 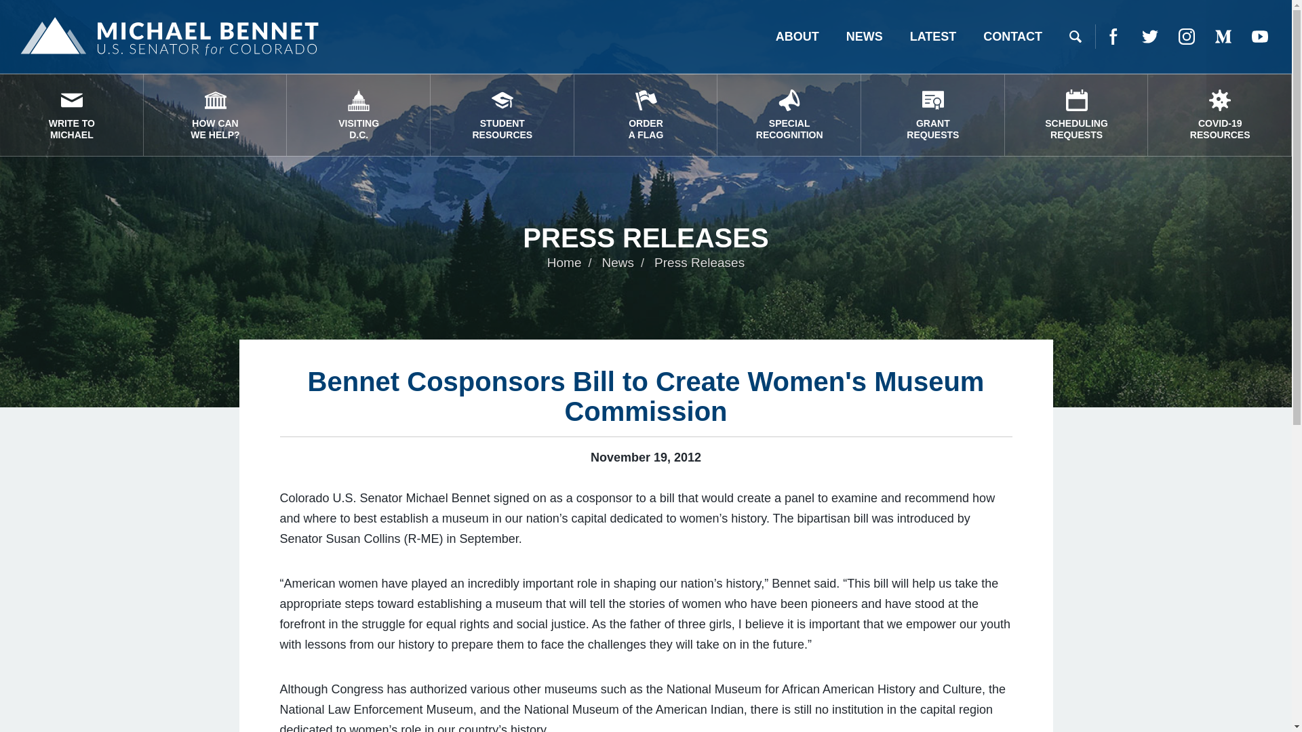 What do you see at coordinates (1150, 37) in the screenshot?
I see `Medium` at bounding box center [1150, 37].